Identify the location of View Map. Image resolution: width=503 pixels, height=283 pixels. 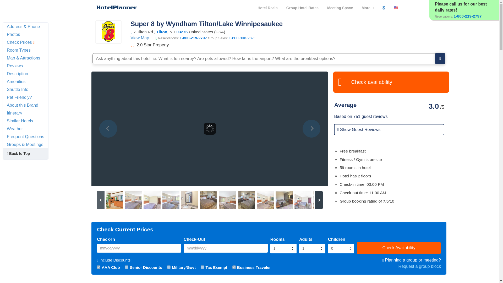
(139, 38).